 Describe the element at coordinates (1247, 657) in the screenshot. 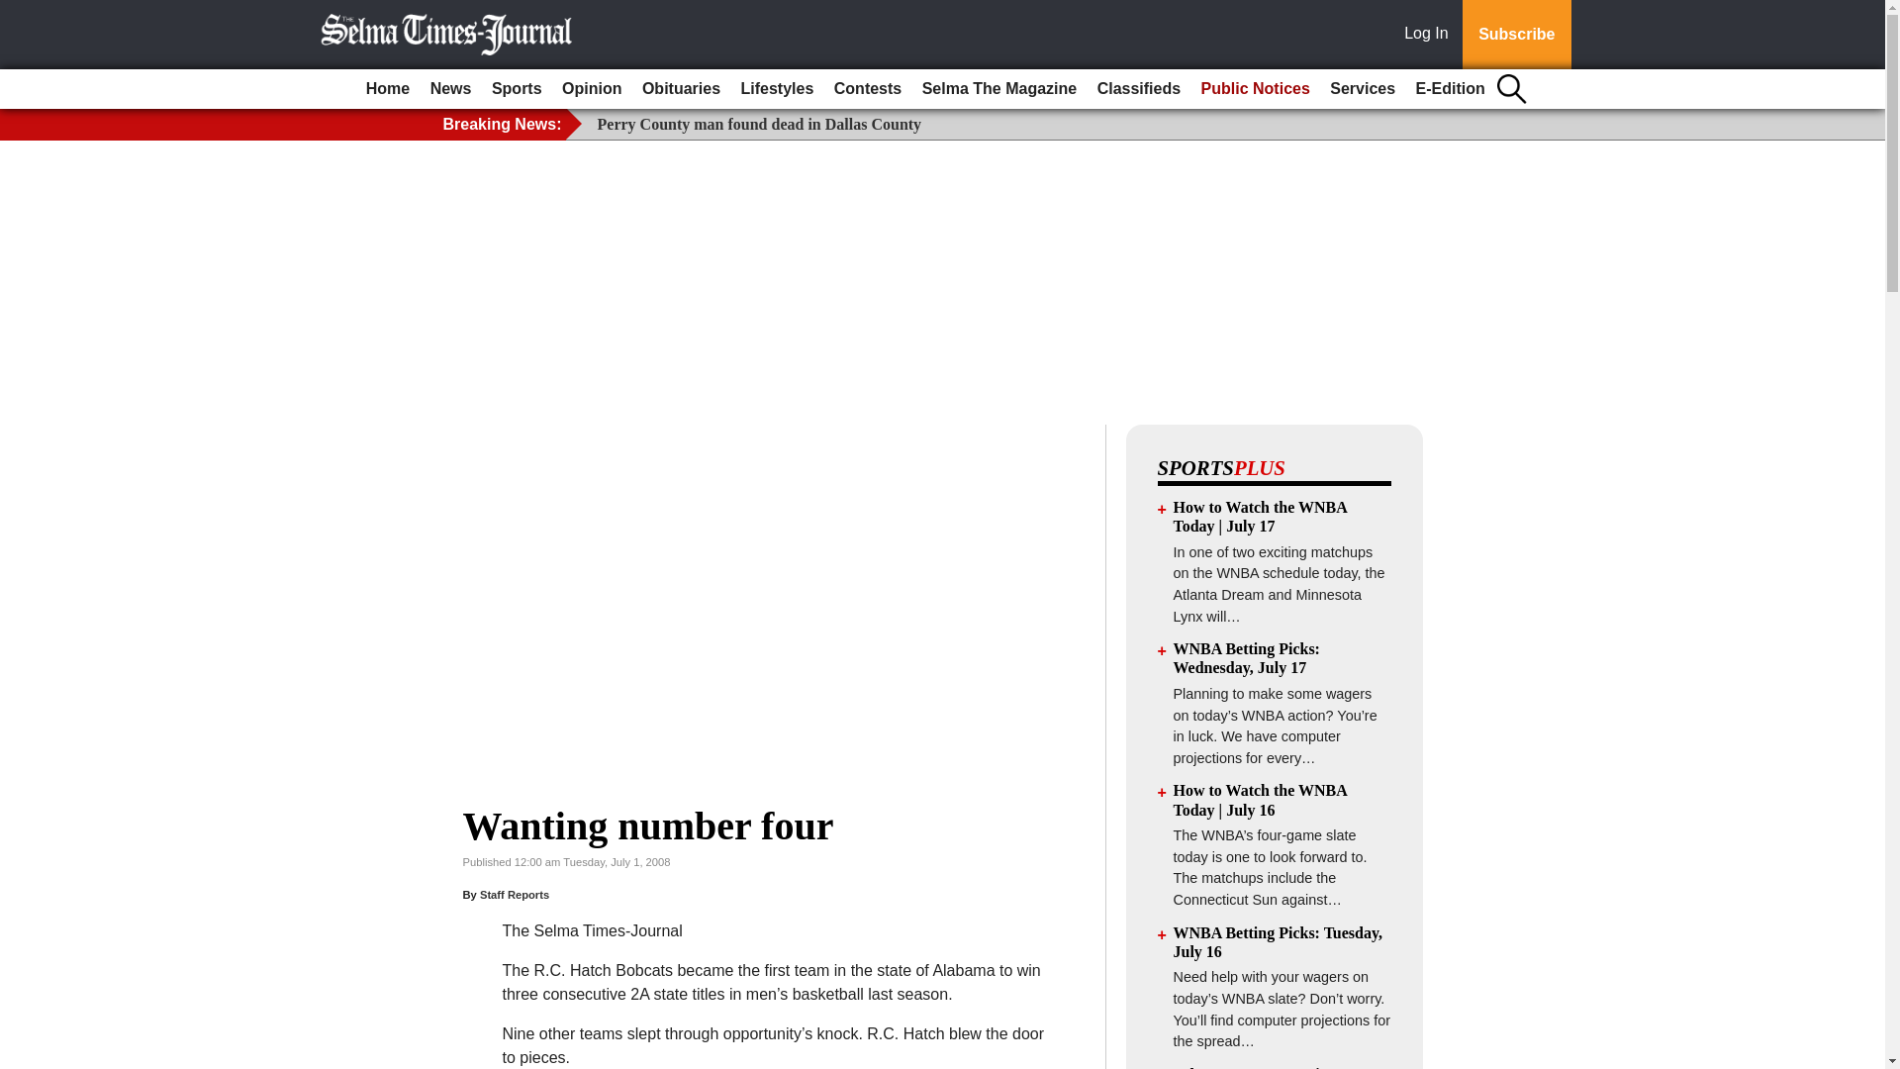

I see `WNBA Betting Picks: Wednesday, July 17` at that location.